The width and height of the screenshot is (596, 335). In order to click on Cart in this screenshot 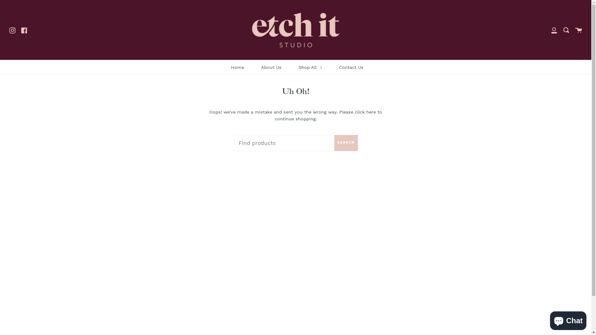, I will do `click(579, 30)`.